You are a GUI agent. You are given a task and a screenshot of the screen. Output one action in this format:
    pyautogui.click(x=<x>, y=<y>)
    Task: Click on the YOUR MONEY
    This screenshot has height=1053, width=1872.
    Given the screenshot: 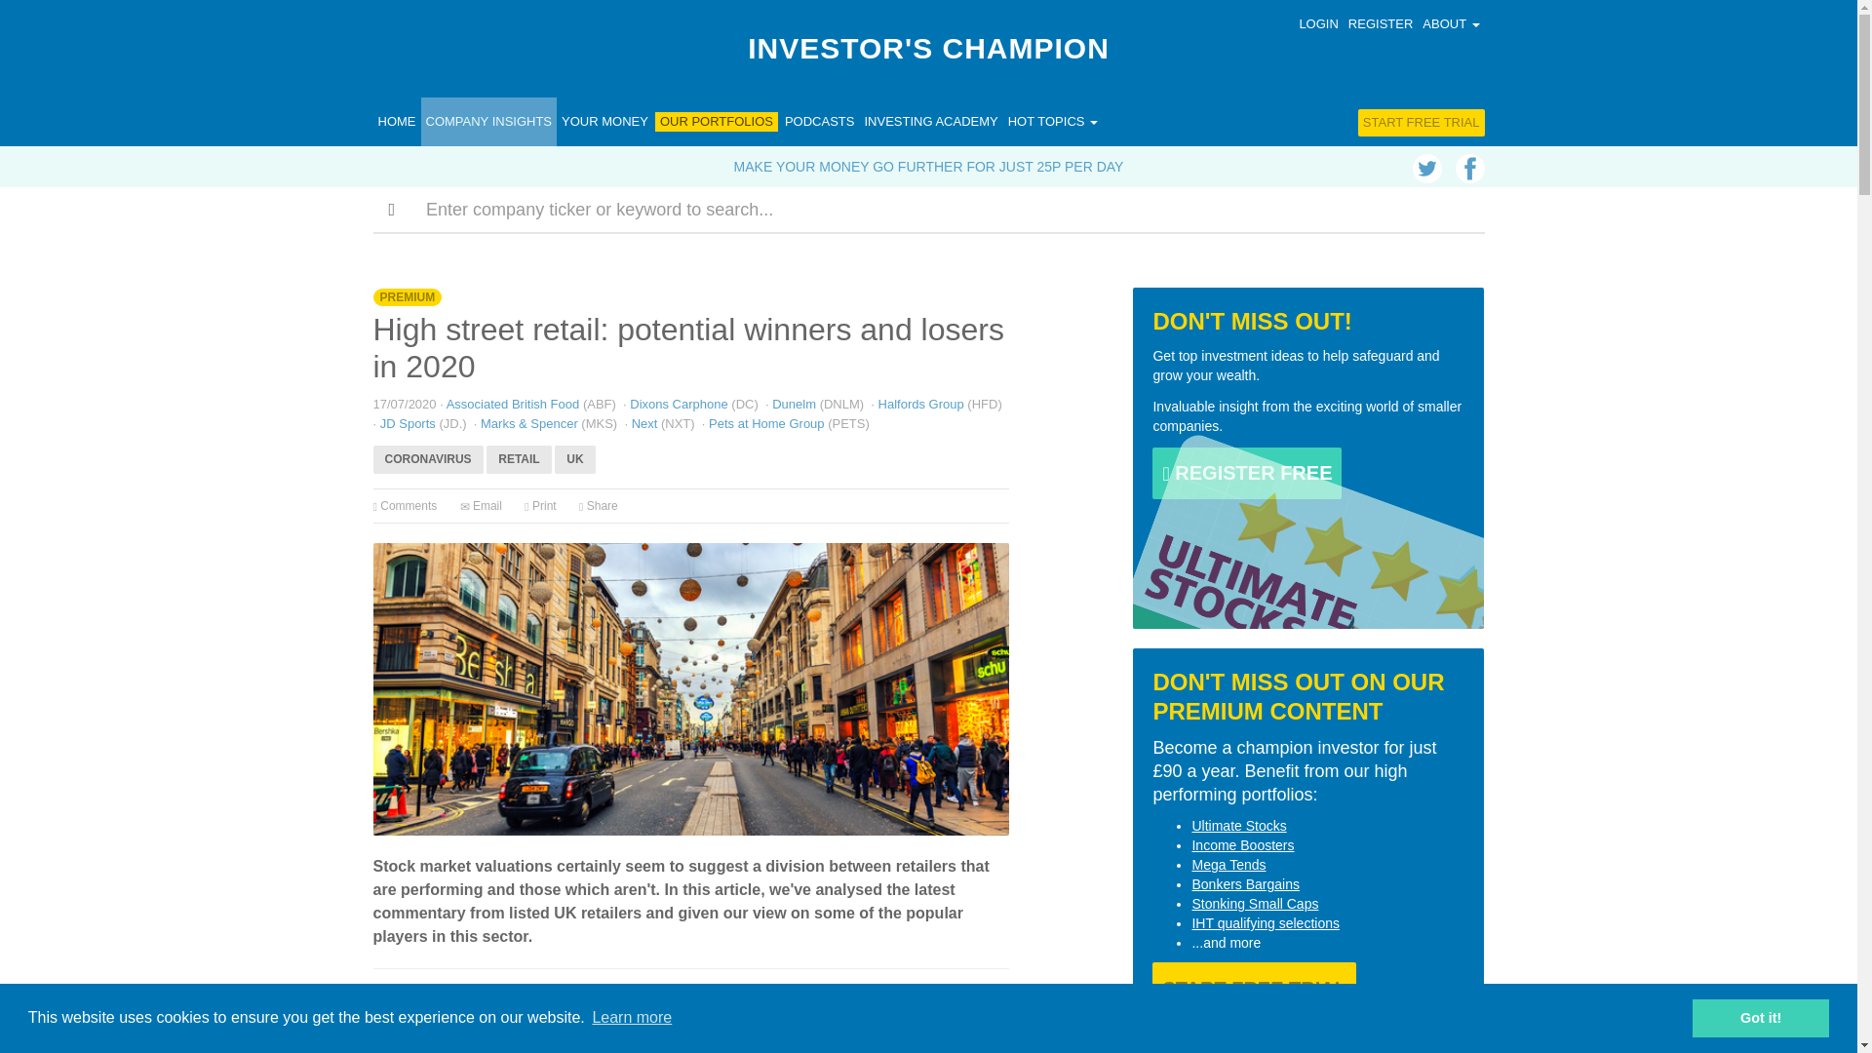 What is the action you would take?
    pyautogui.click(x=604, y=122)
    